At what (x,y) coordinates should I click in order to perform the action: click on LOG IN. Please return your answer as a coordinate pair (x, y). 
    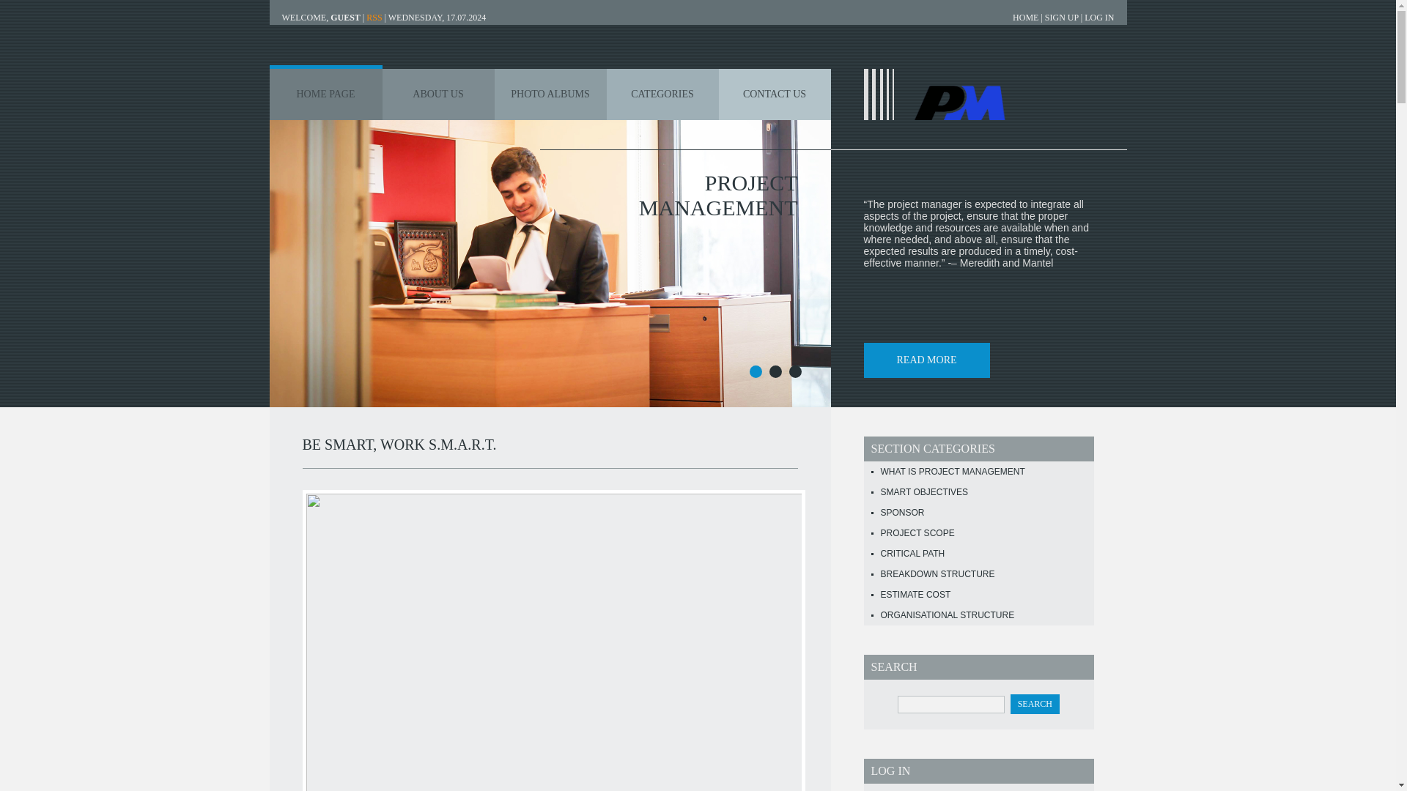
    Looking at the image, I should click on (1099, 18).